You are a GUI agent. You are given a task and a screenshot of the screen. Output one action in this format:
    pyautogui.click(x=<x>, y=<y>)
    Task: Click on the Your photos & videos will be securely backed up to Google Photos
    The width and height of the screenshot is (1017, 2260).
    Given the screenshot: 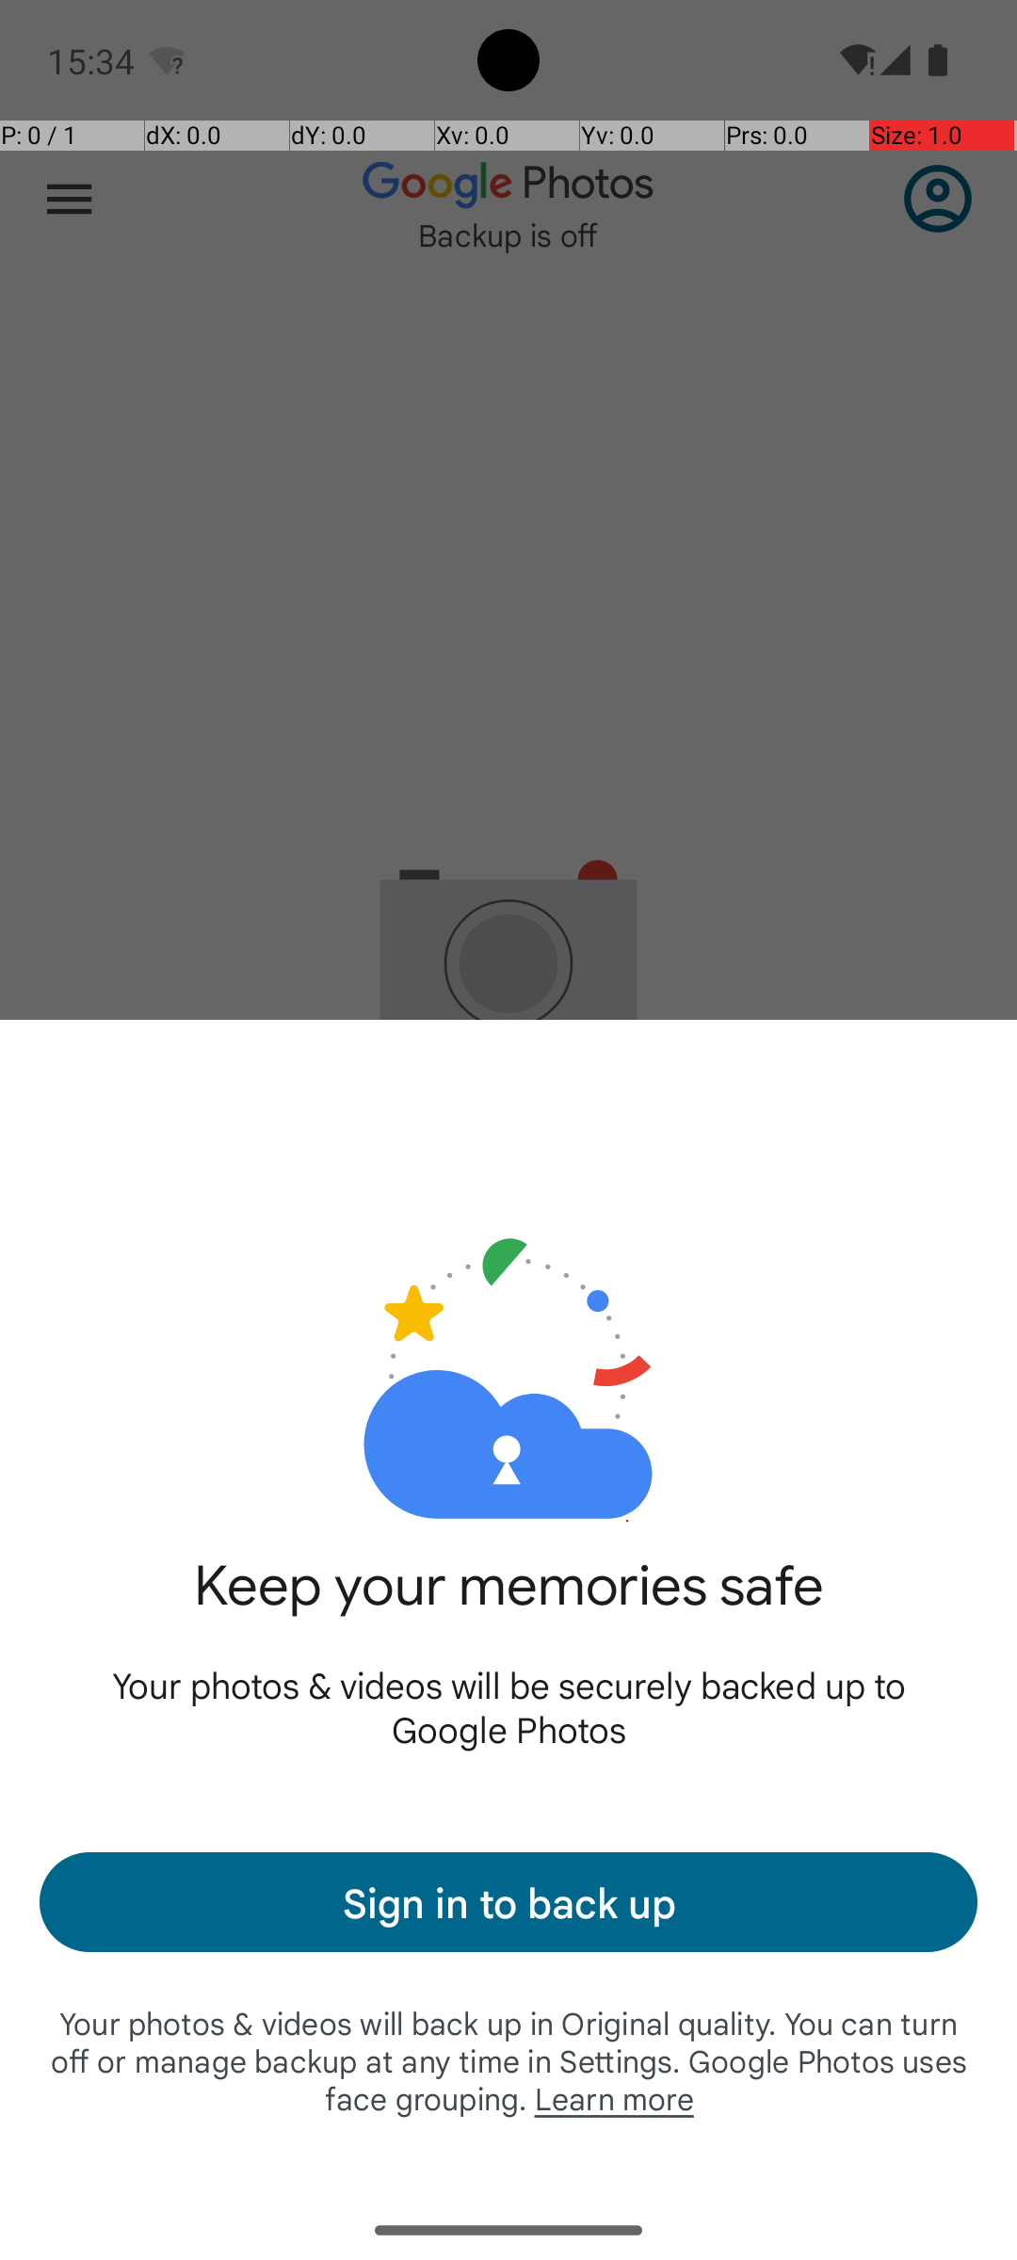 What is the action you would take?
    pyautogui.click(x=508, y=1706)
    